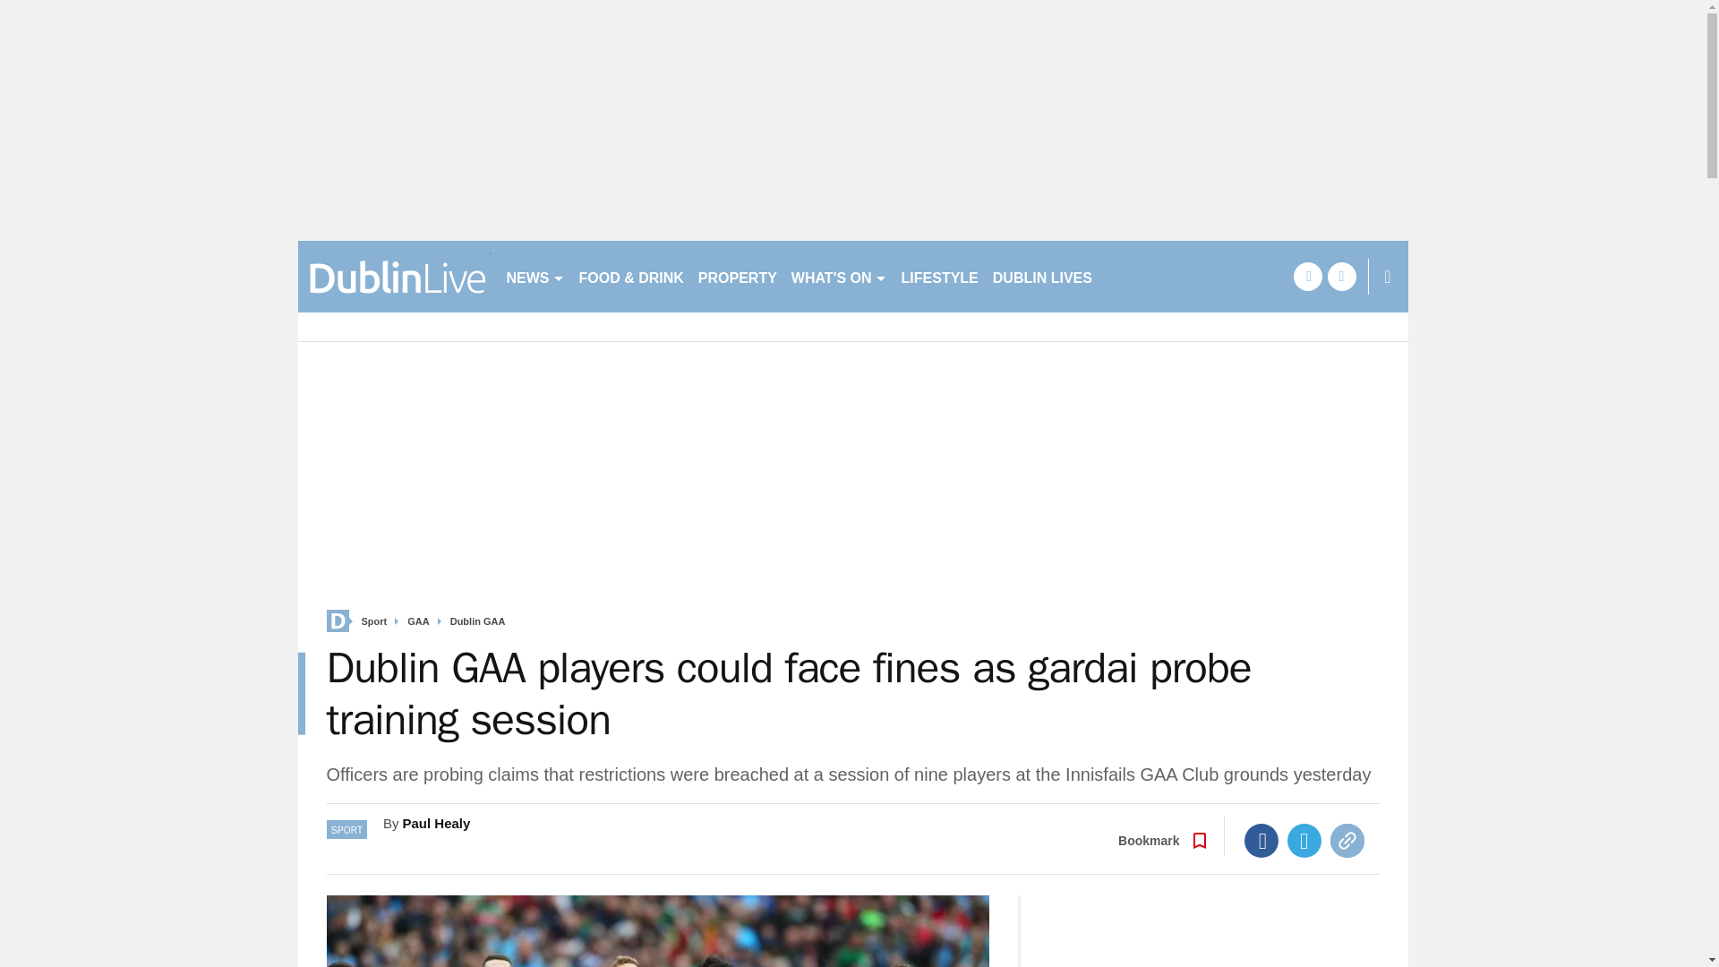 This screenshot has width=1719, height=967. Describe the element at coordinates (1261, 840) in the screenshot. I see `Facebook` at that location.